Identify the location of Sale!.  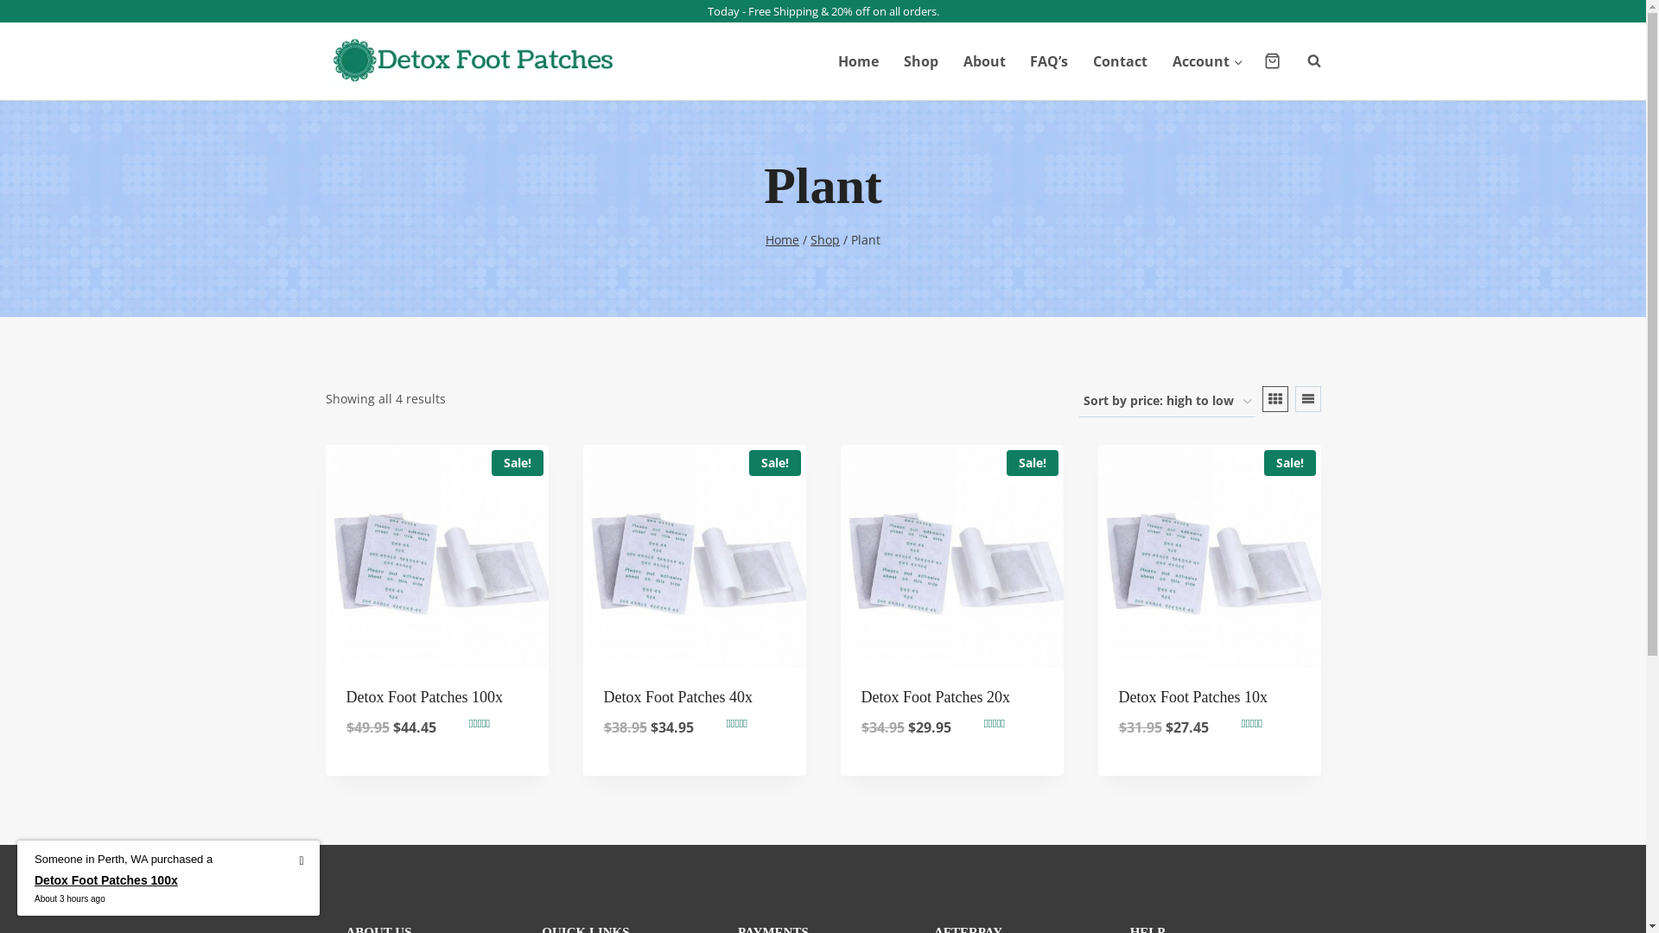
(694, 556).